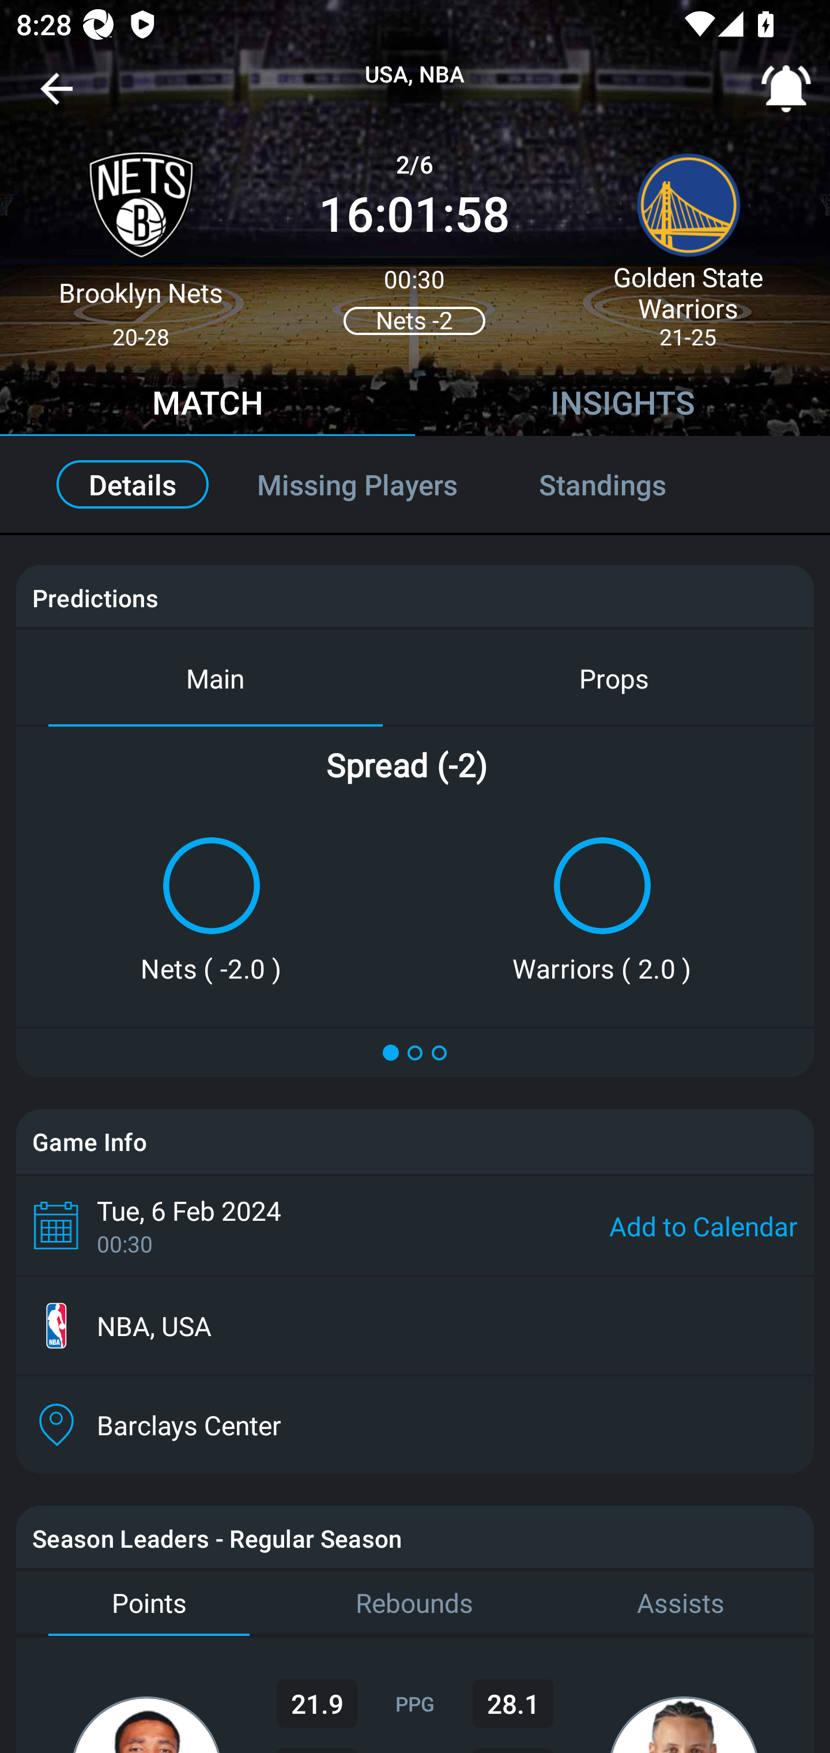 The image size is (830, 1753). What do you see at coordinates (95, 597) in the screenshot?
I see `Predictions` at bounding box center [95, 597].